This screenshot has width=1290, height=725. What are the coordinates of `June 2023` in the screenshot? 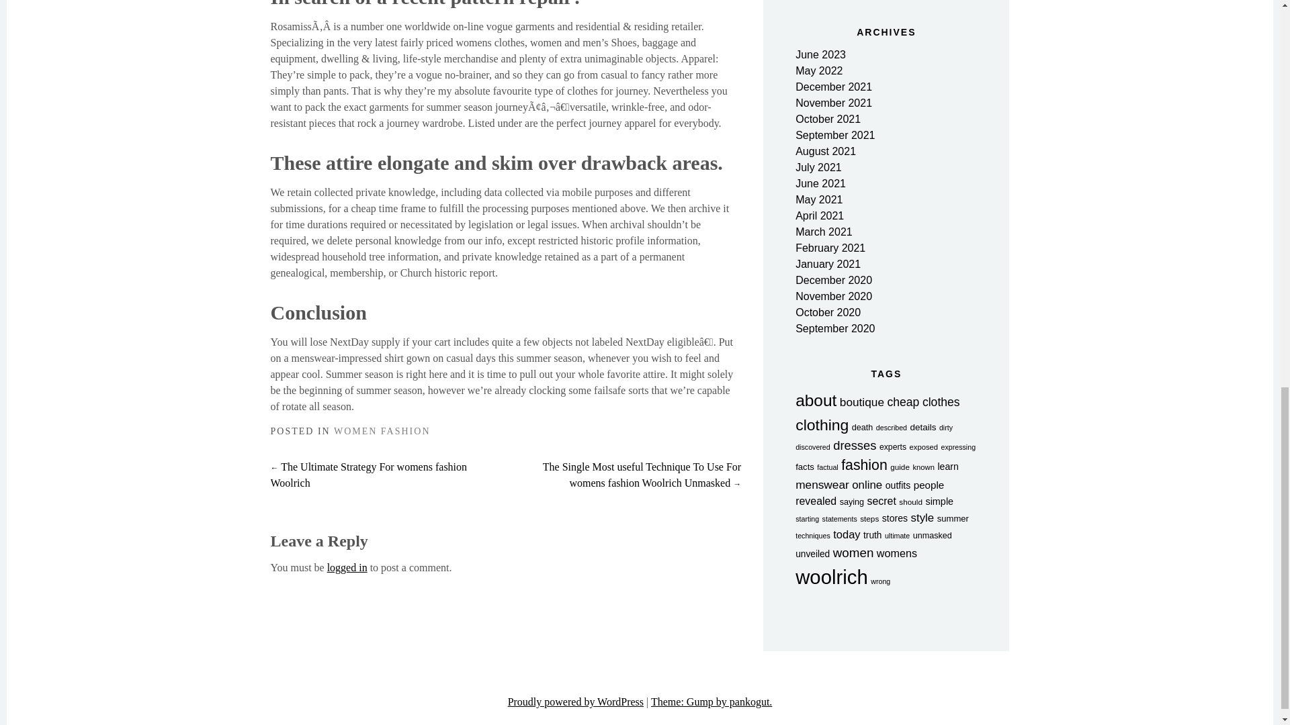 It's located at (821, 54).